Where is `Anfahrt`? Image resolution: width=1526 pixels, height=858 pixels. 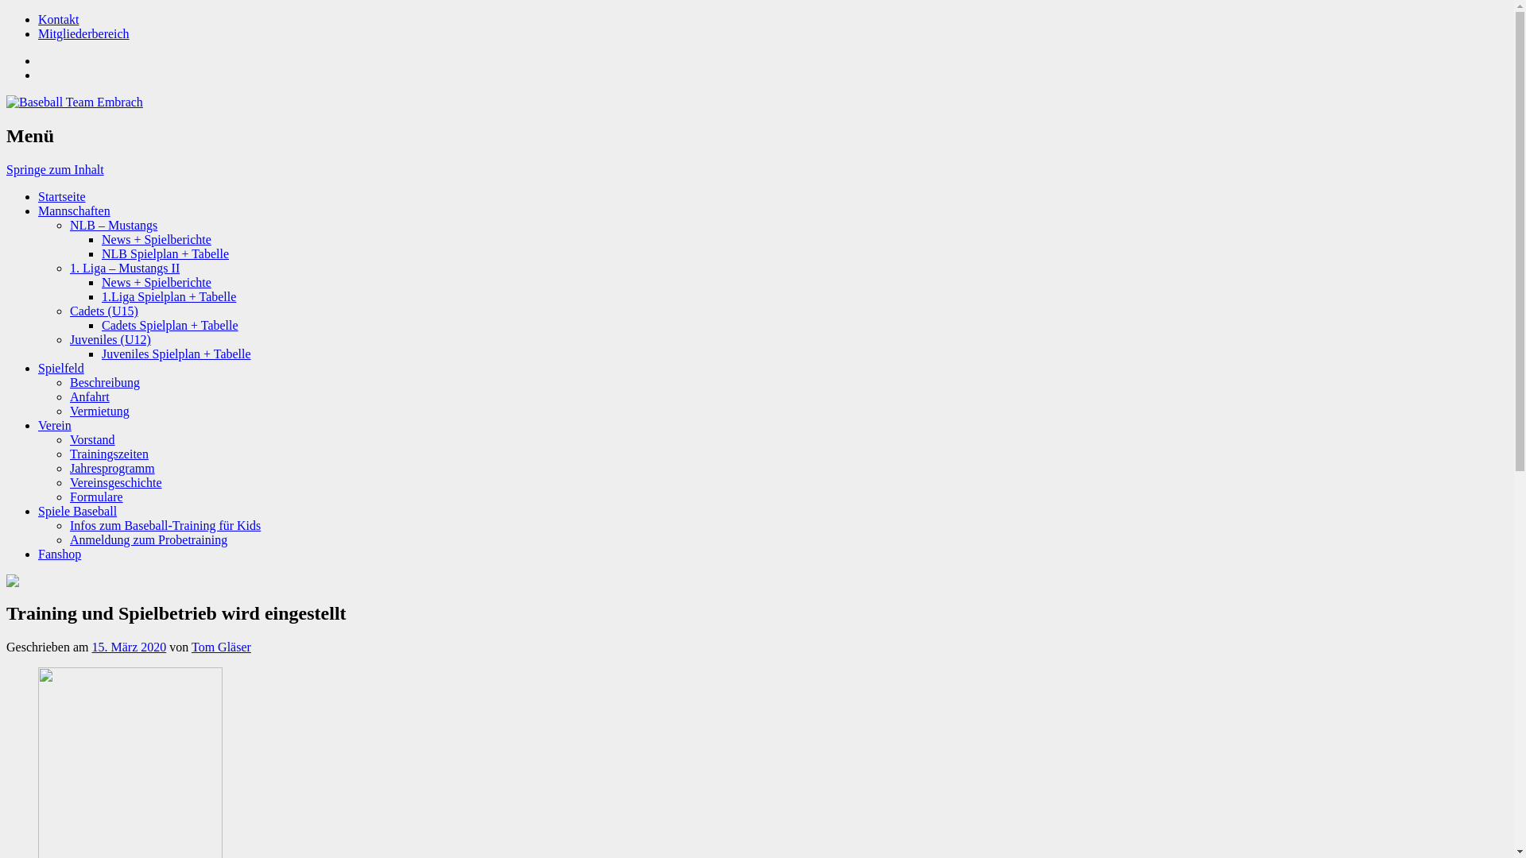
Anfahrt is located at coordinates (90, 397).